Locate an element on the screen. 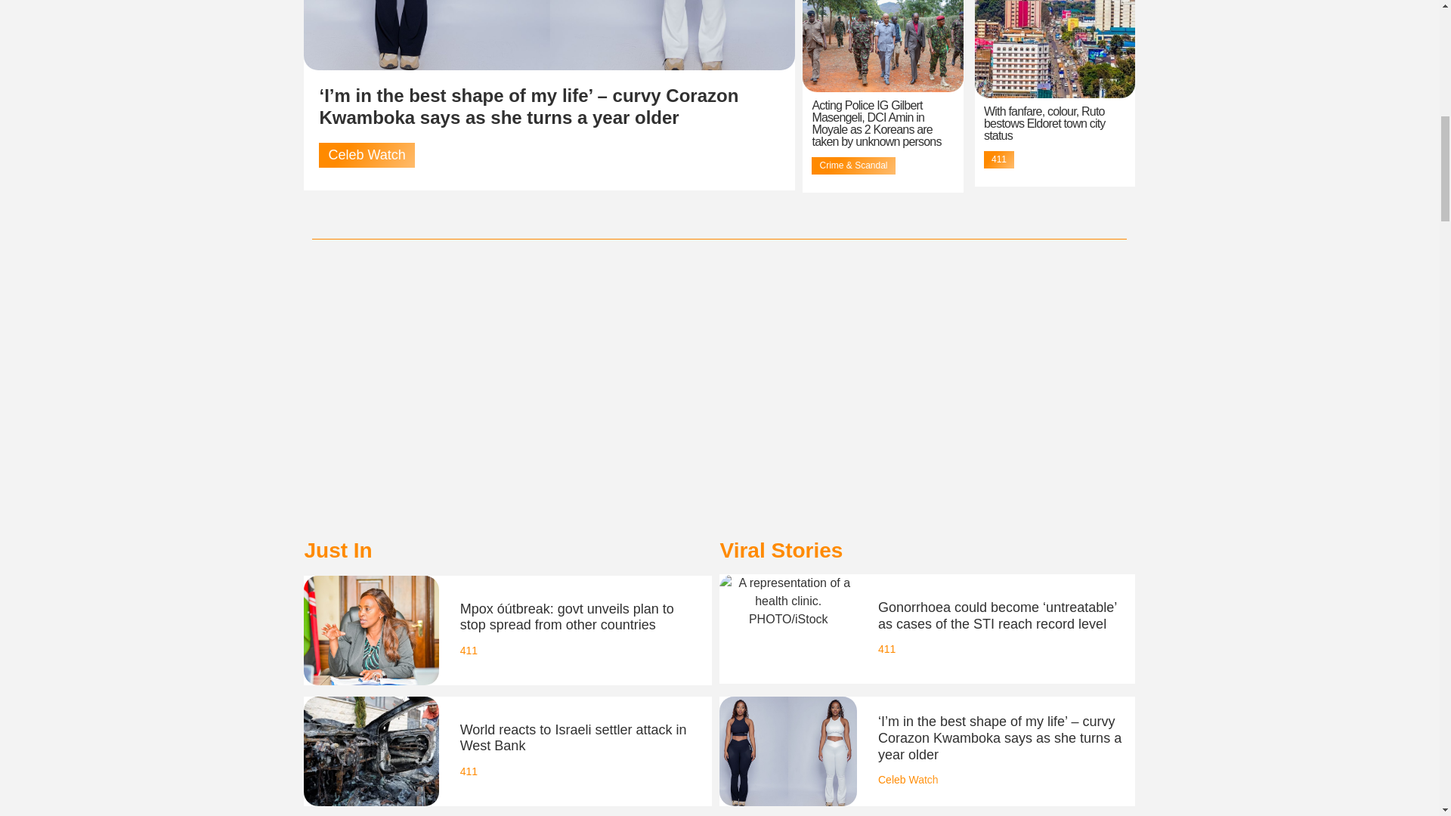  World reacts to Israeli settler attack in West Bank is located at coordinates (573, 737).